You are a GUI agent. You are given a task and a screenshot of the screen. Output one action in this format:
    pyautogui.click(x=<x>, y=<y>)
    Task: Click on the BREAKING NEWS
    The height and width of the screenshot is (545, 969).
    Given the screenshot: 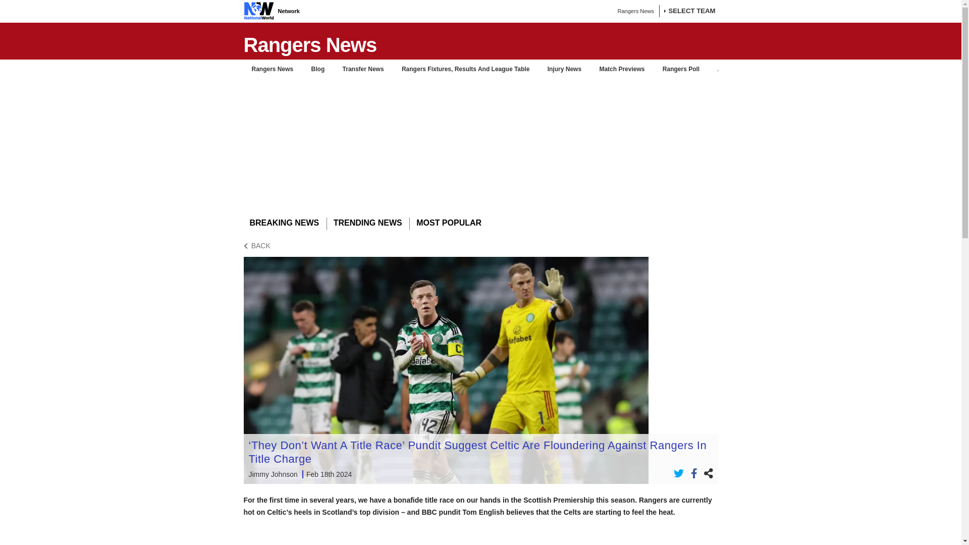 What is the action you would take?
    pyautogui.click(x=284, y=223)
    